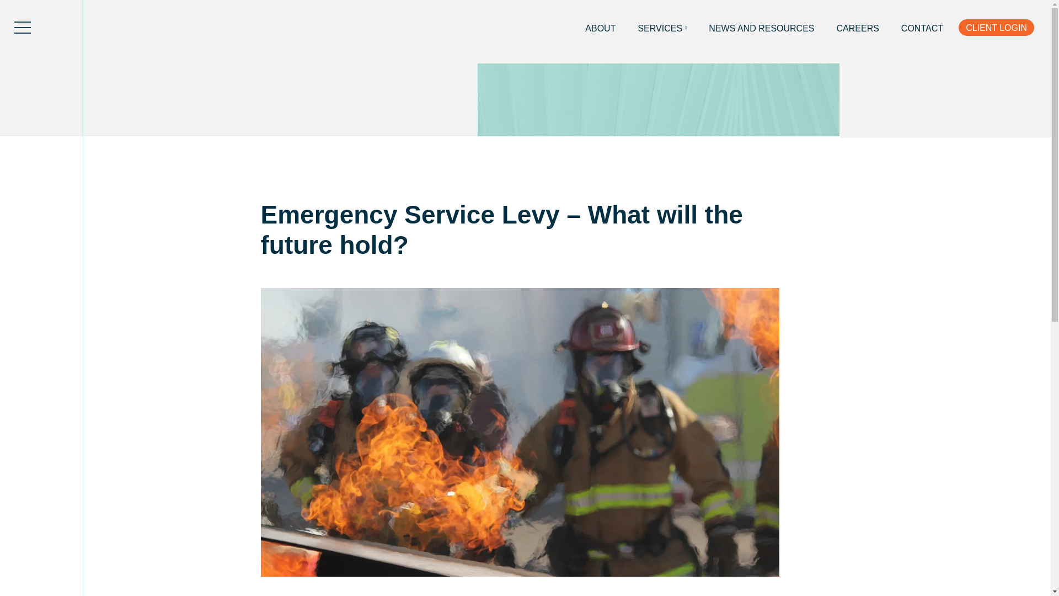  Describe the element at coordinates (996, 27) in the screenshot. I see `CLIENT LOGIN` at that location.